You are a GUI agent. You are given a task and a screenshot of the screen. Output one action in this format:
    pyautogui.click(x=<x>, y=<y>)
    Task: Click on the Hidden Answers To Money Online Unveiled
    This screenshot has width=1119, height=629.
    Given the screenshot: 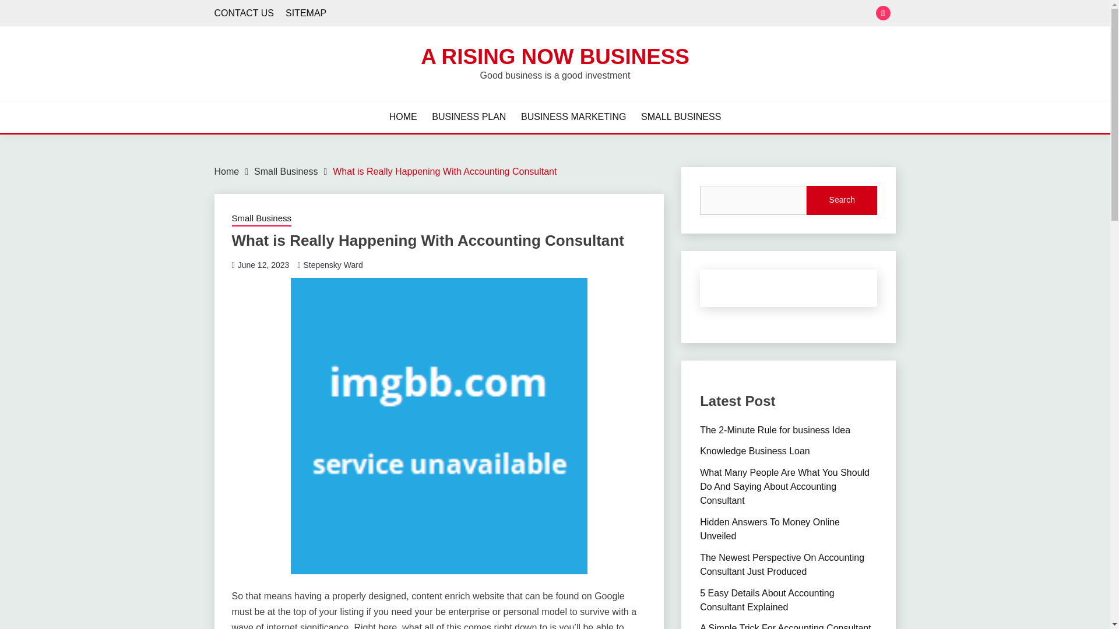 What is the action you would take?
    pyautogui.click(x=770, y=529)
    